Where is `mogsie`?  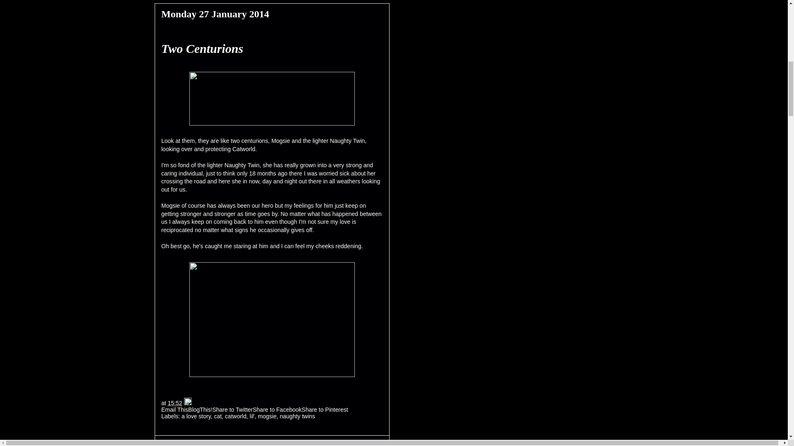
mogsie is located at coordinates (267, 416).